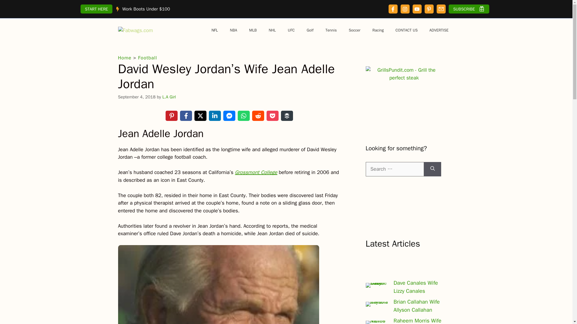  What do you see at coordinates (469, 9) in the screenshot?
I see `SUBSCRIBE` at bounding box center [469, 9].